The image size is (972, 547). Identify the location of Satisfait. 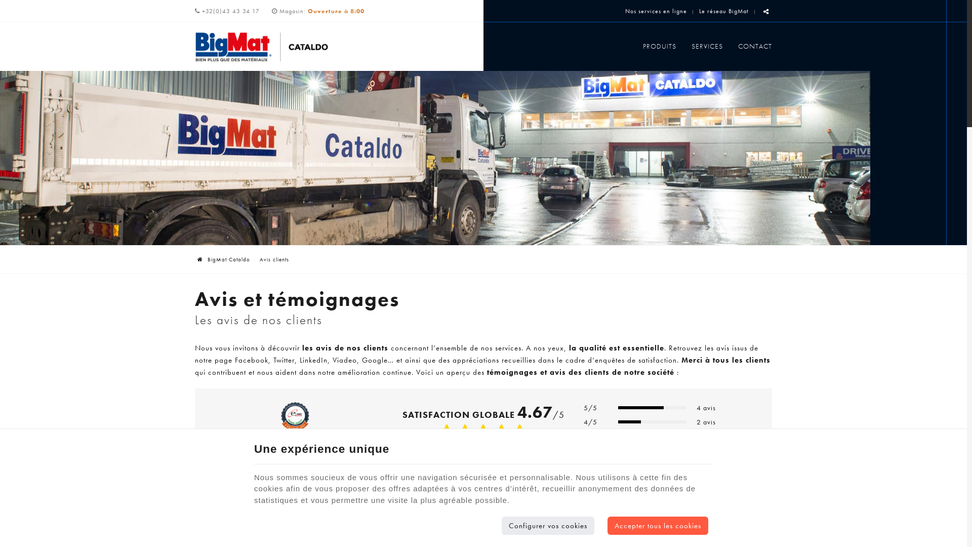
(483, 433).